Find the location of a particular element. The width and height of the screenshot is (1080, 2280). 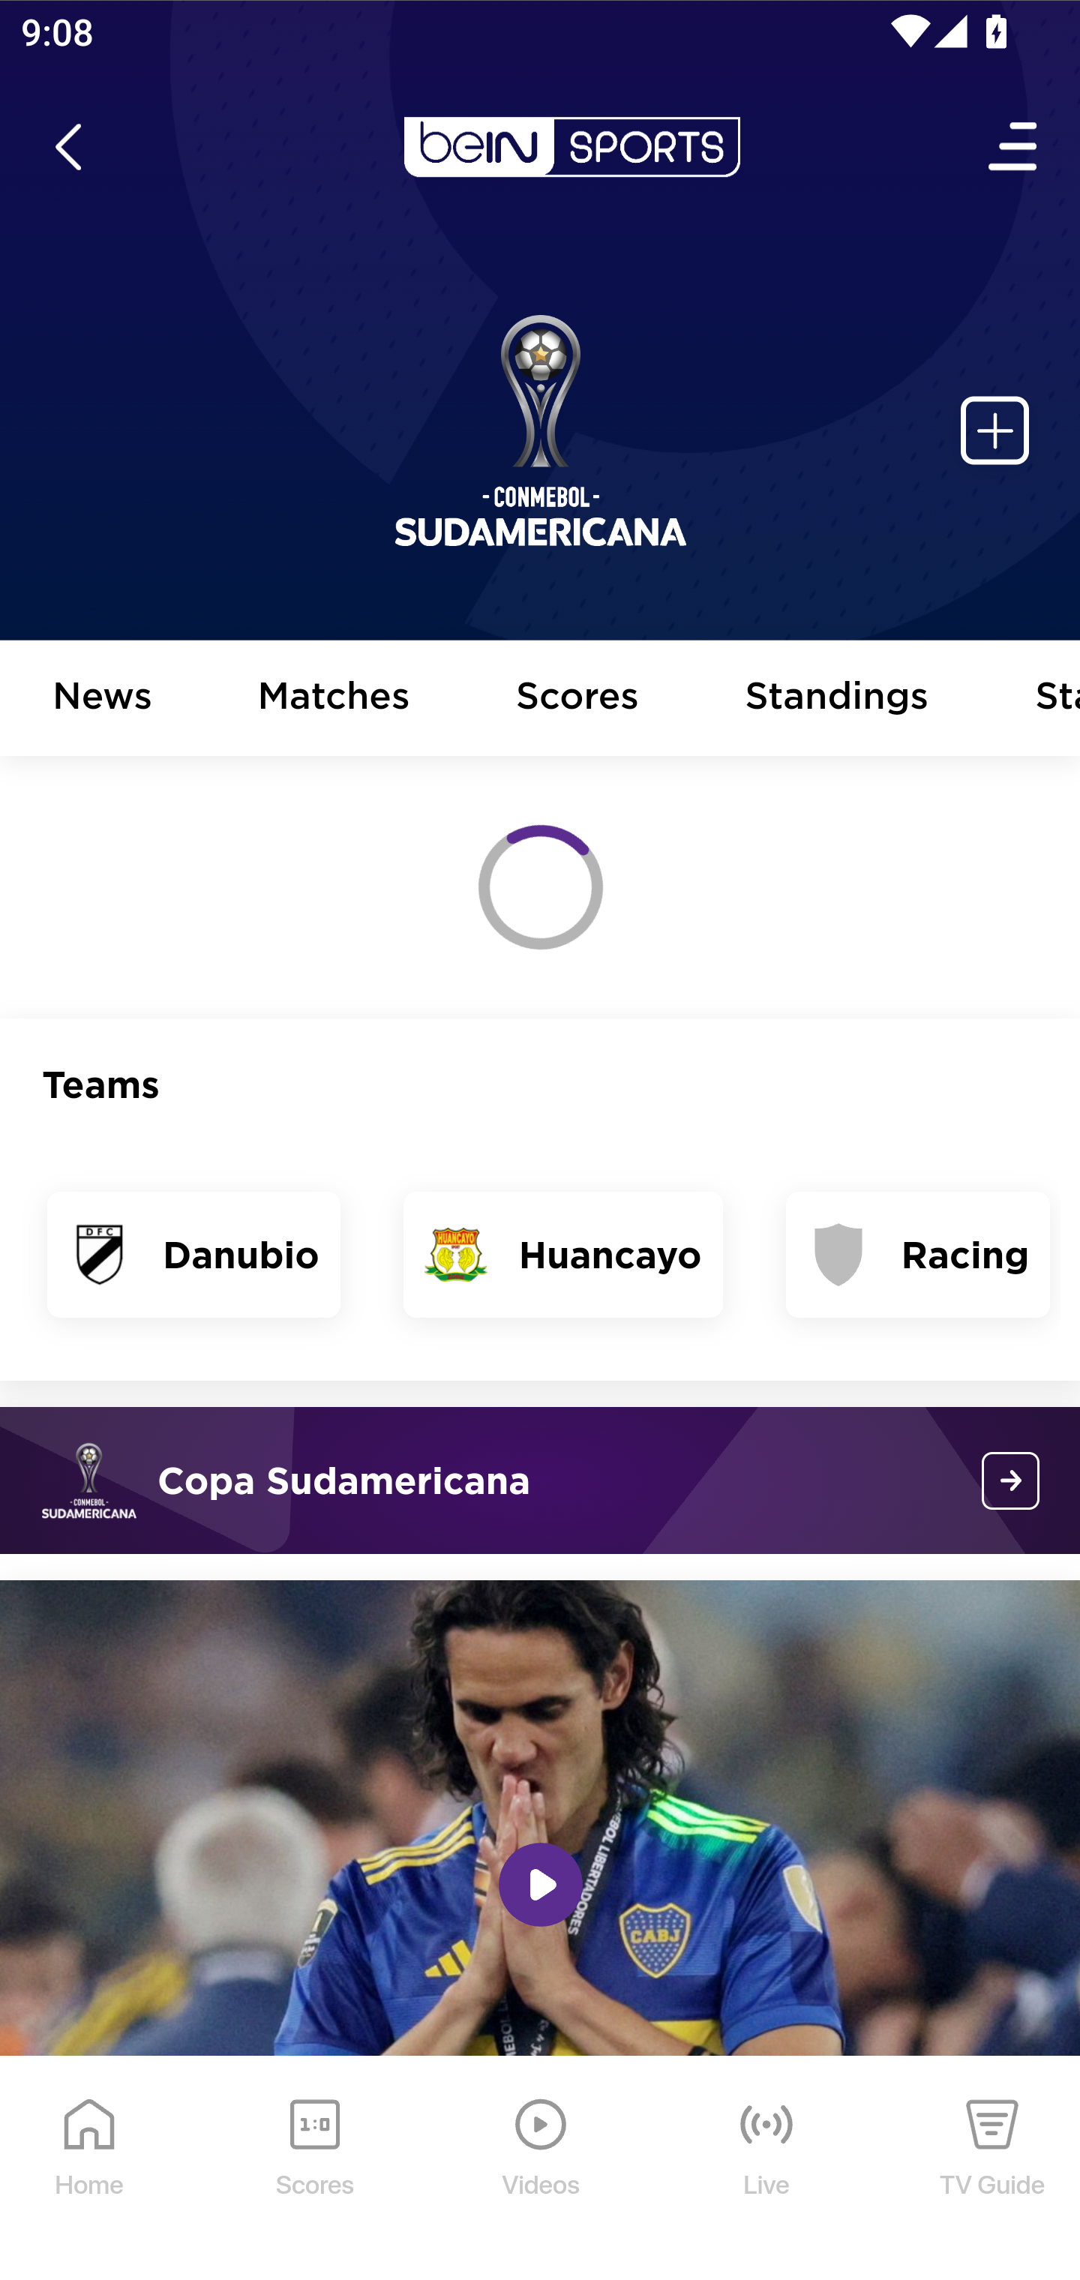

Matches is located at coordinates (334, 699).